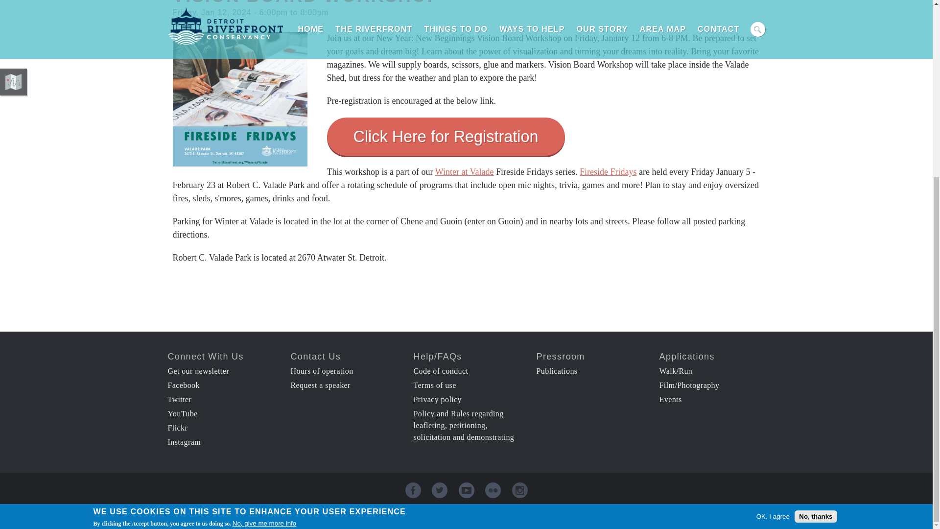 The height and width of the screenshot is (529, 940). I want to click on Annual reports, so click(557, 371).